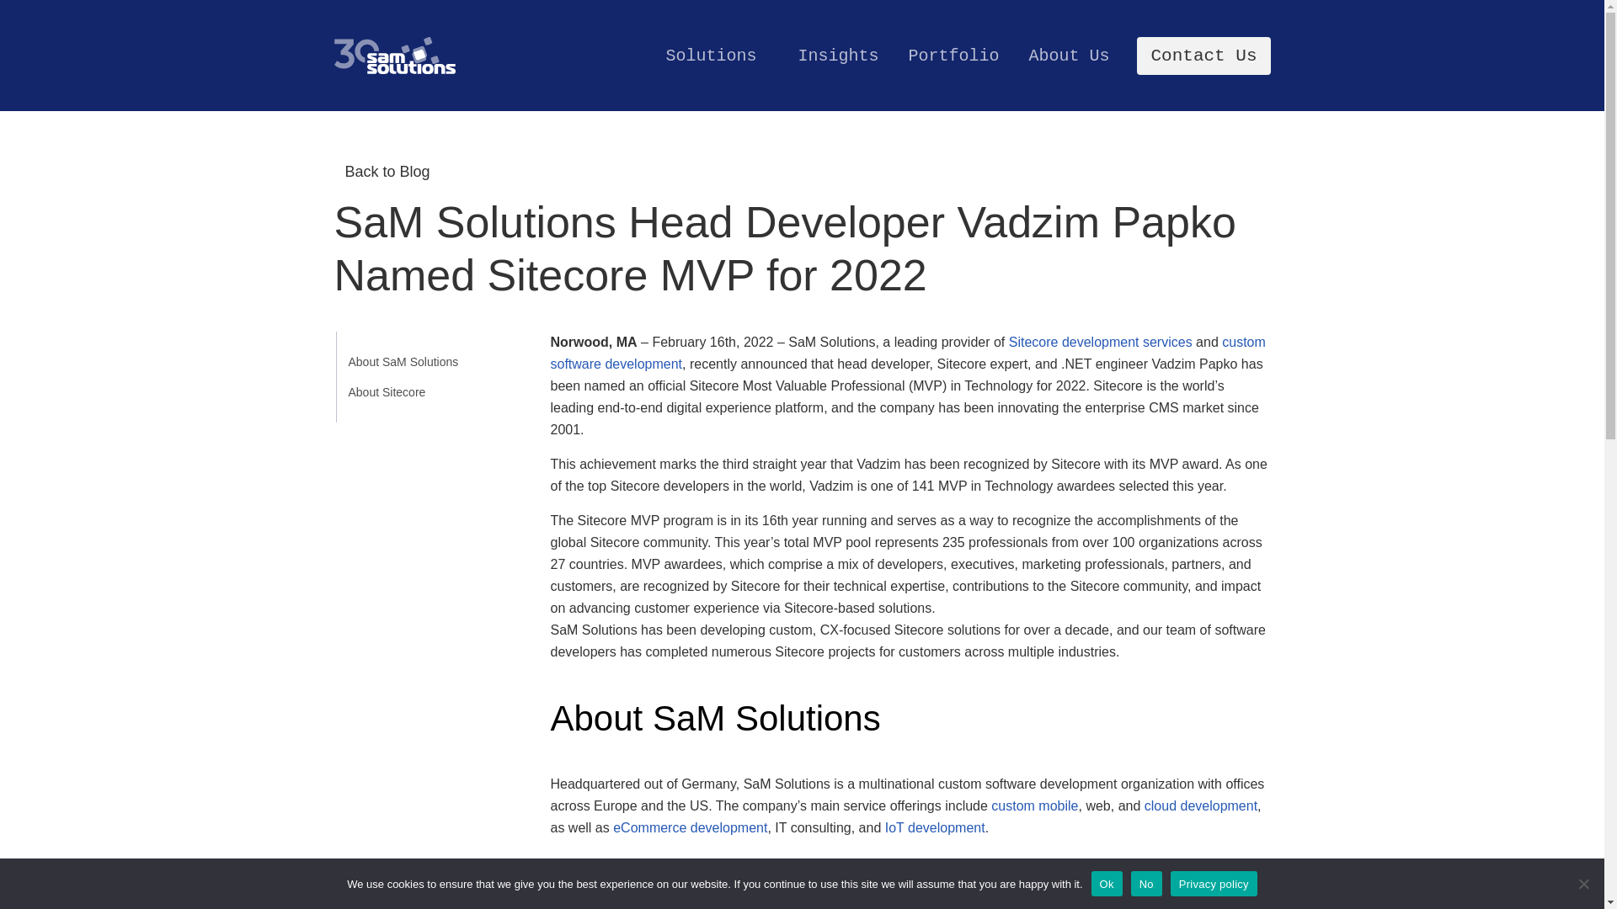 The image size is (1617, 909). What do you see at coordinates (935, 828) in the screenshot?
I see `IoT development` at bounding box center [935, 828].